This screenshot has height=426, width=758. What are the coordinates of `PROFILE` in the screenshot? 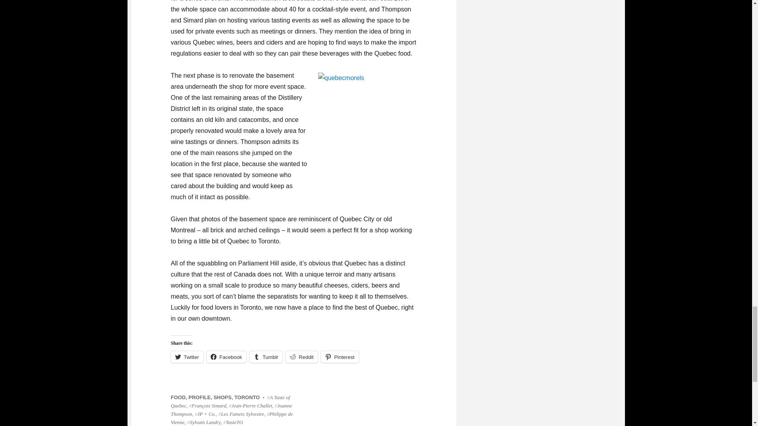 It's located at (199, 398).